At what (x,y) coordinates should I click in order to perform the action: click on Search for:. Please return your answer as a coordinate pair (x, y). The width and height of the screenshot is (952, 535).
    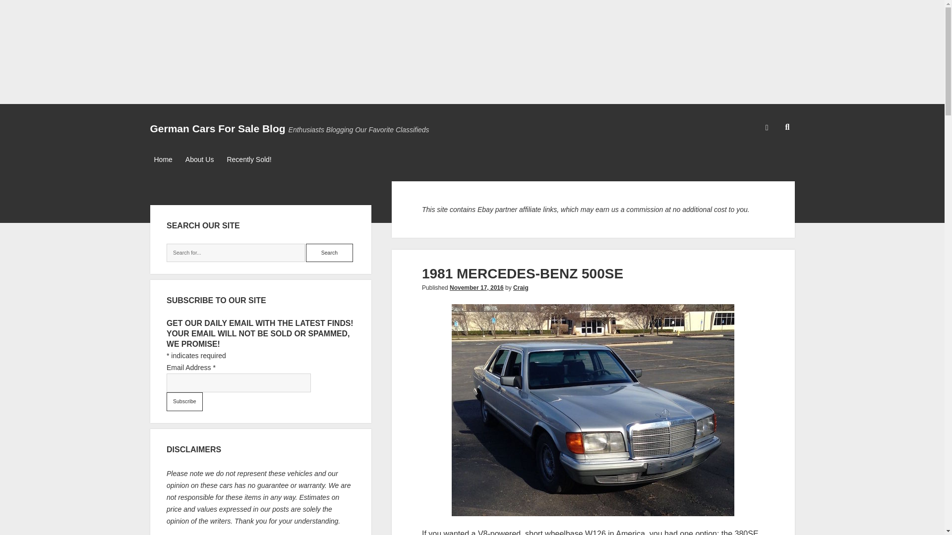
    Looking at the image, I should click on (236, 253).